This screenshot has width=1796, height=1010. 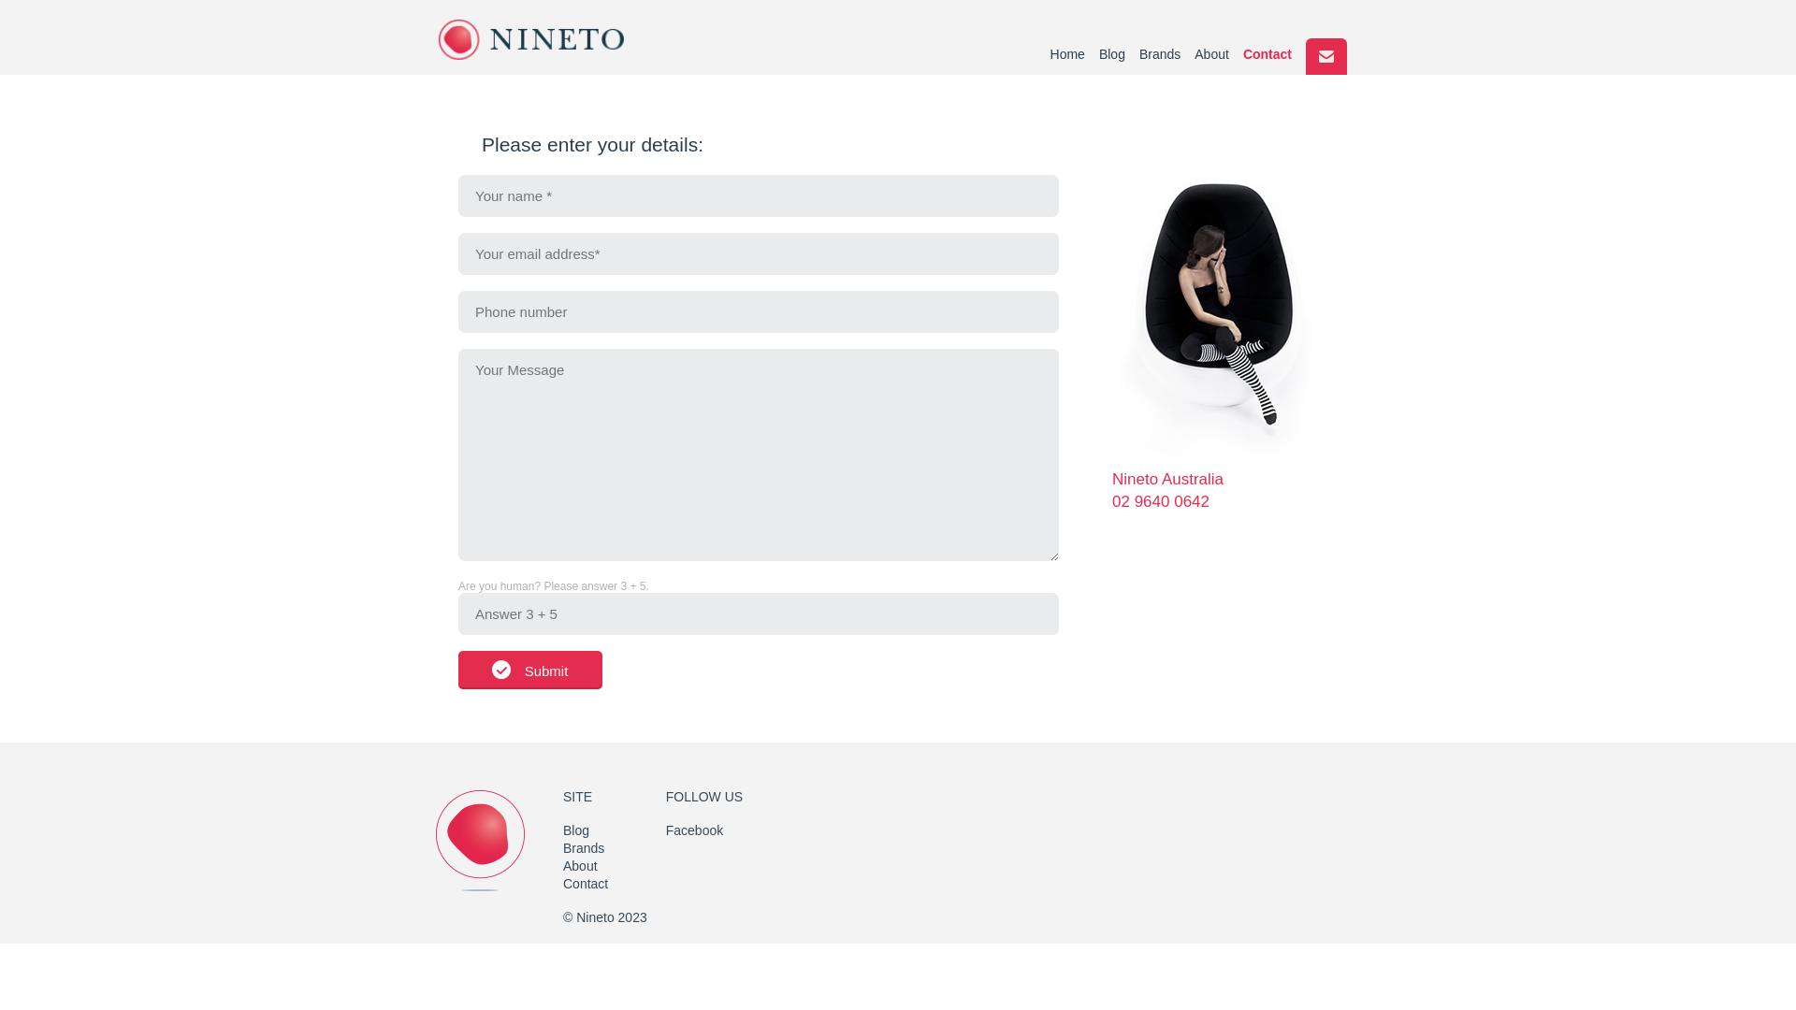 I want to click on Blog, so click(x=576, y=830).